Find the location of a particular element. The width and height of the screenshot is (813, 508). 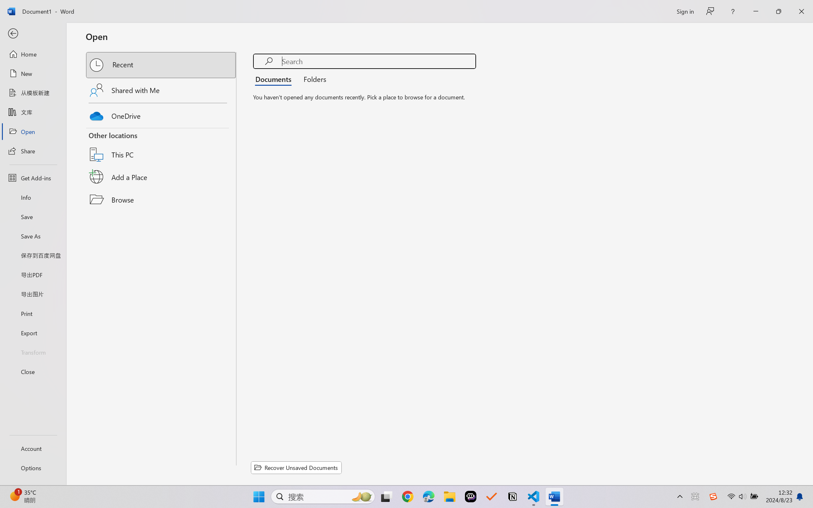

OneDrive is located at coordinates (161, 114).